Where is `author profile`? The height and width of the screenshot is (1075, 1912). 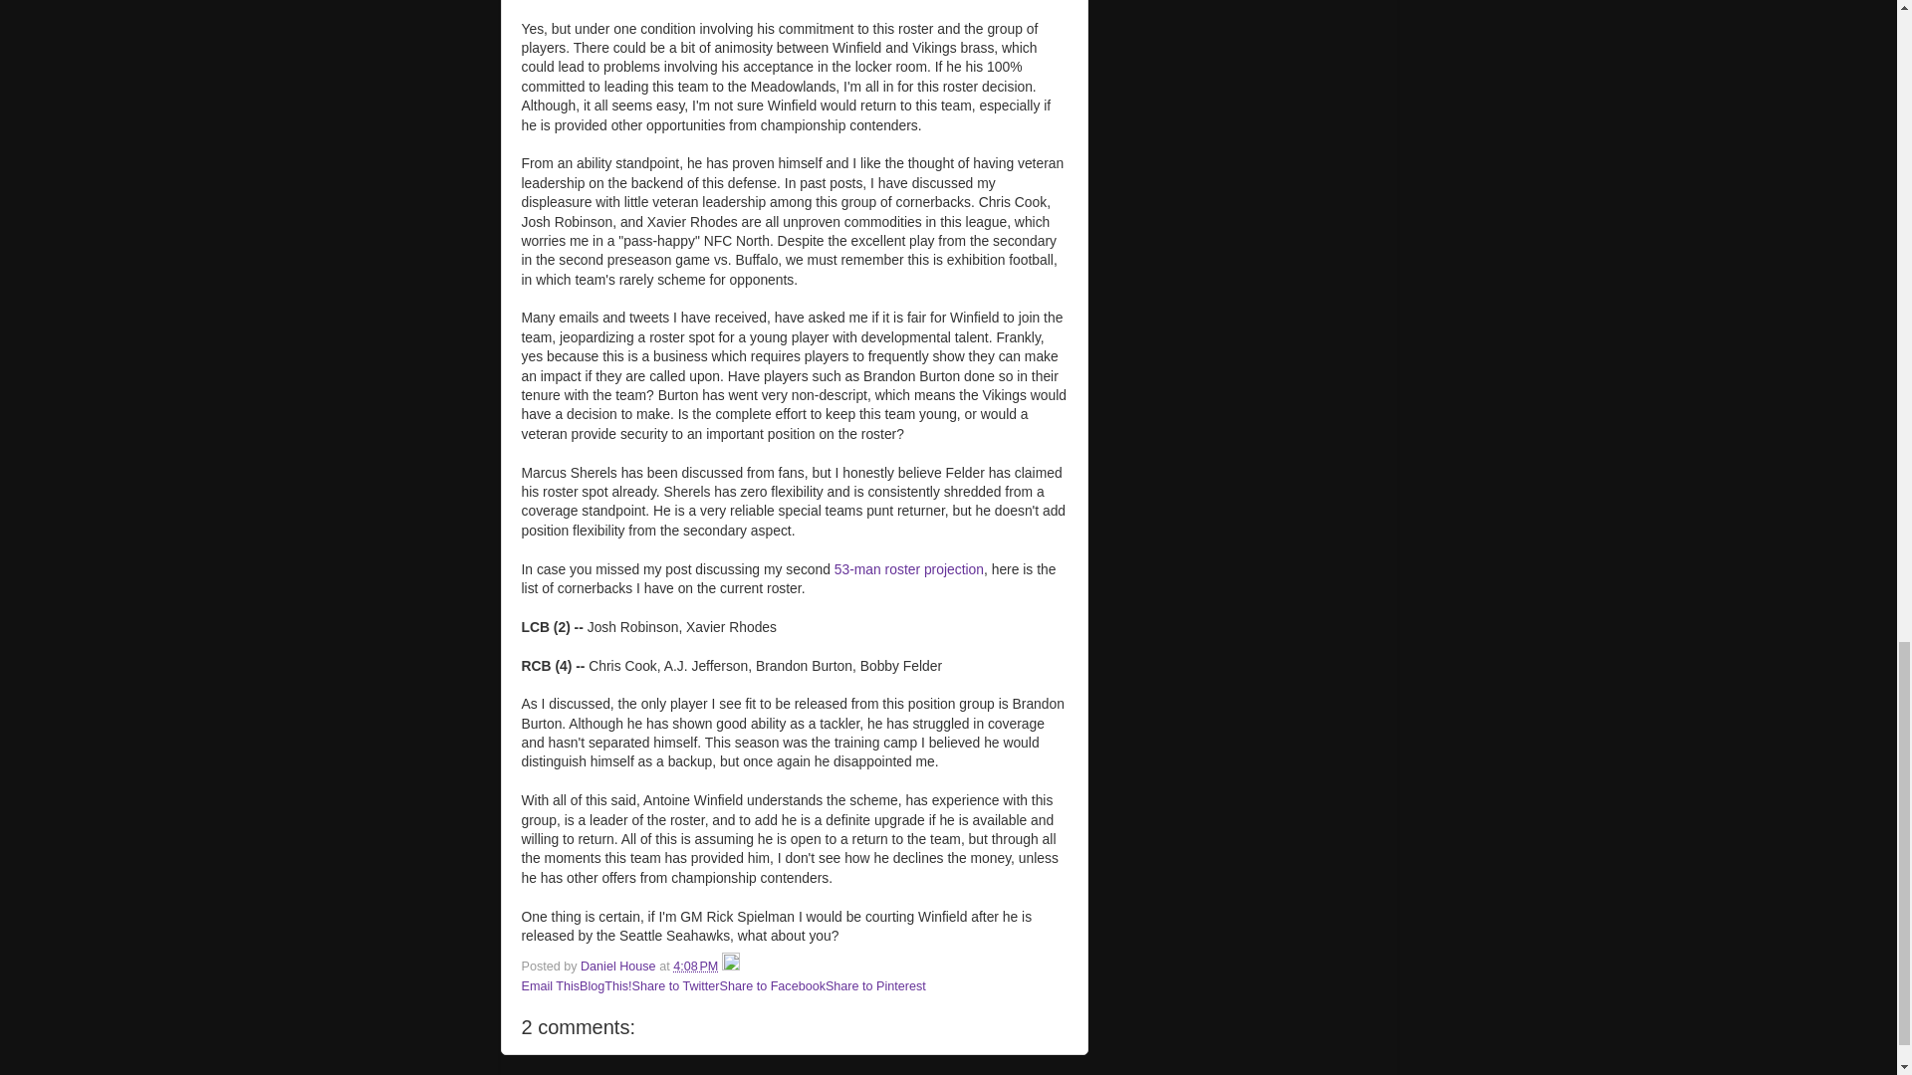
author profile is located at coordinates (619, 967).